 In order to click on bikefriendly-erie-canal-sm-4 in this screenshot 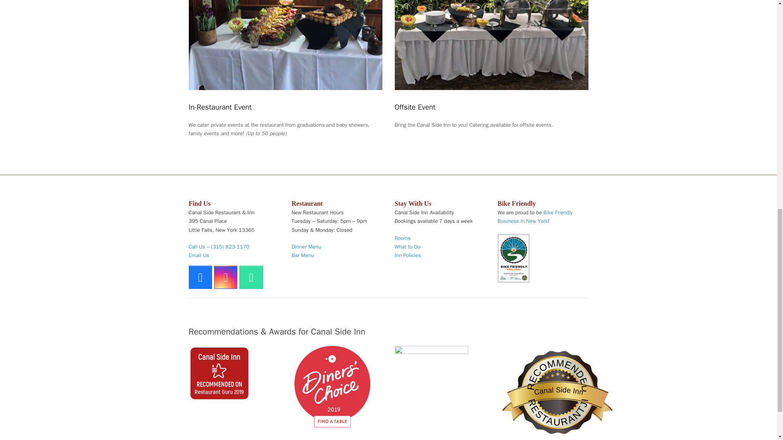, I will do `click(513, 258)`.